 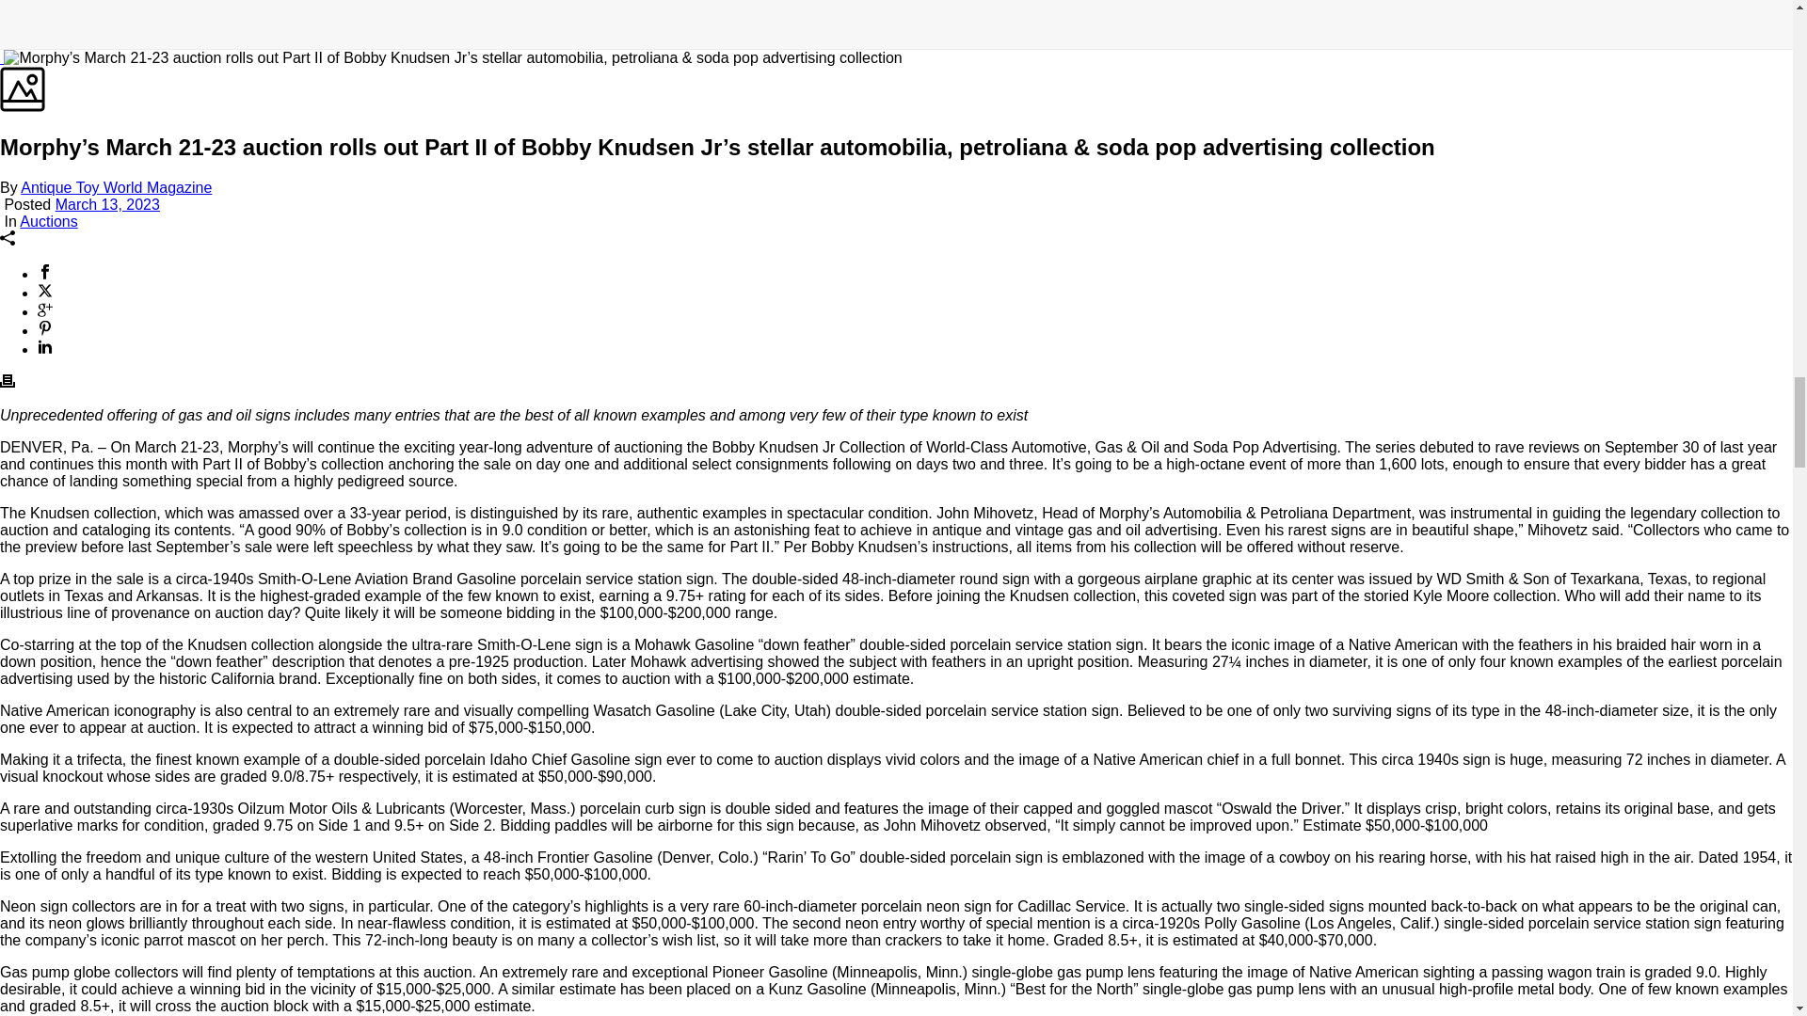 What do you see at coordinates (8, 382) in the screenshot?
I see `Print` at bounding box center [8, 382].